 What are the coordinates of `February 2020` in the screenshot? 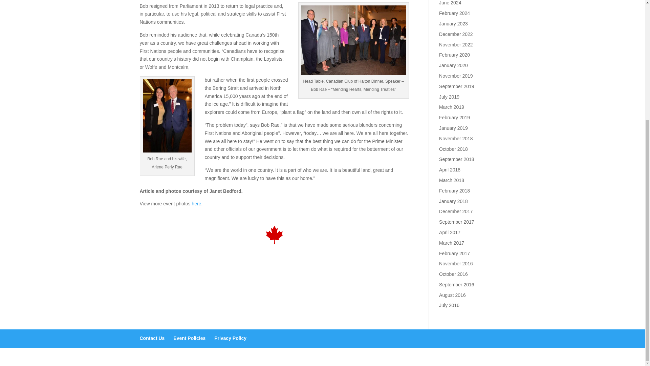 It's located at (454, 55).